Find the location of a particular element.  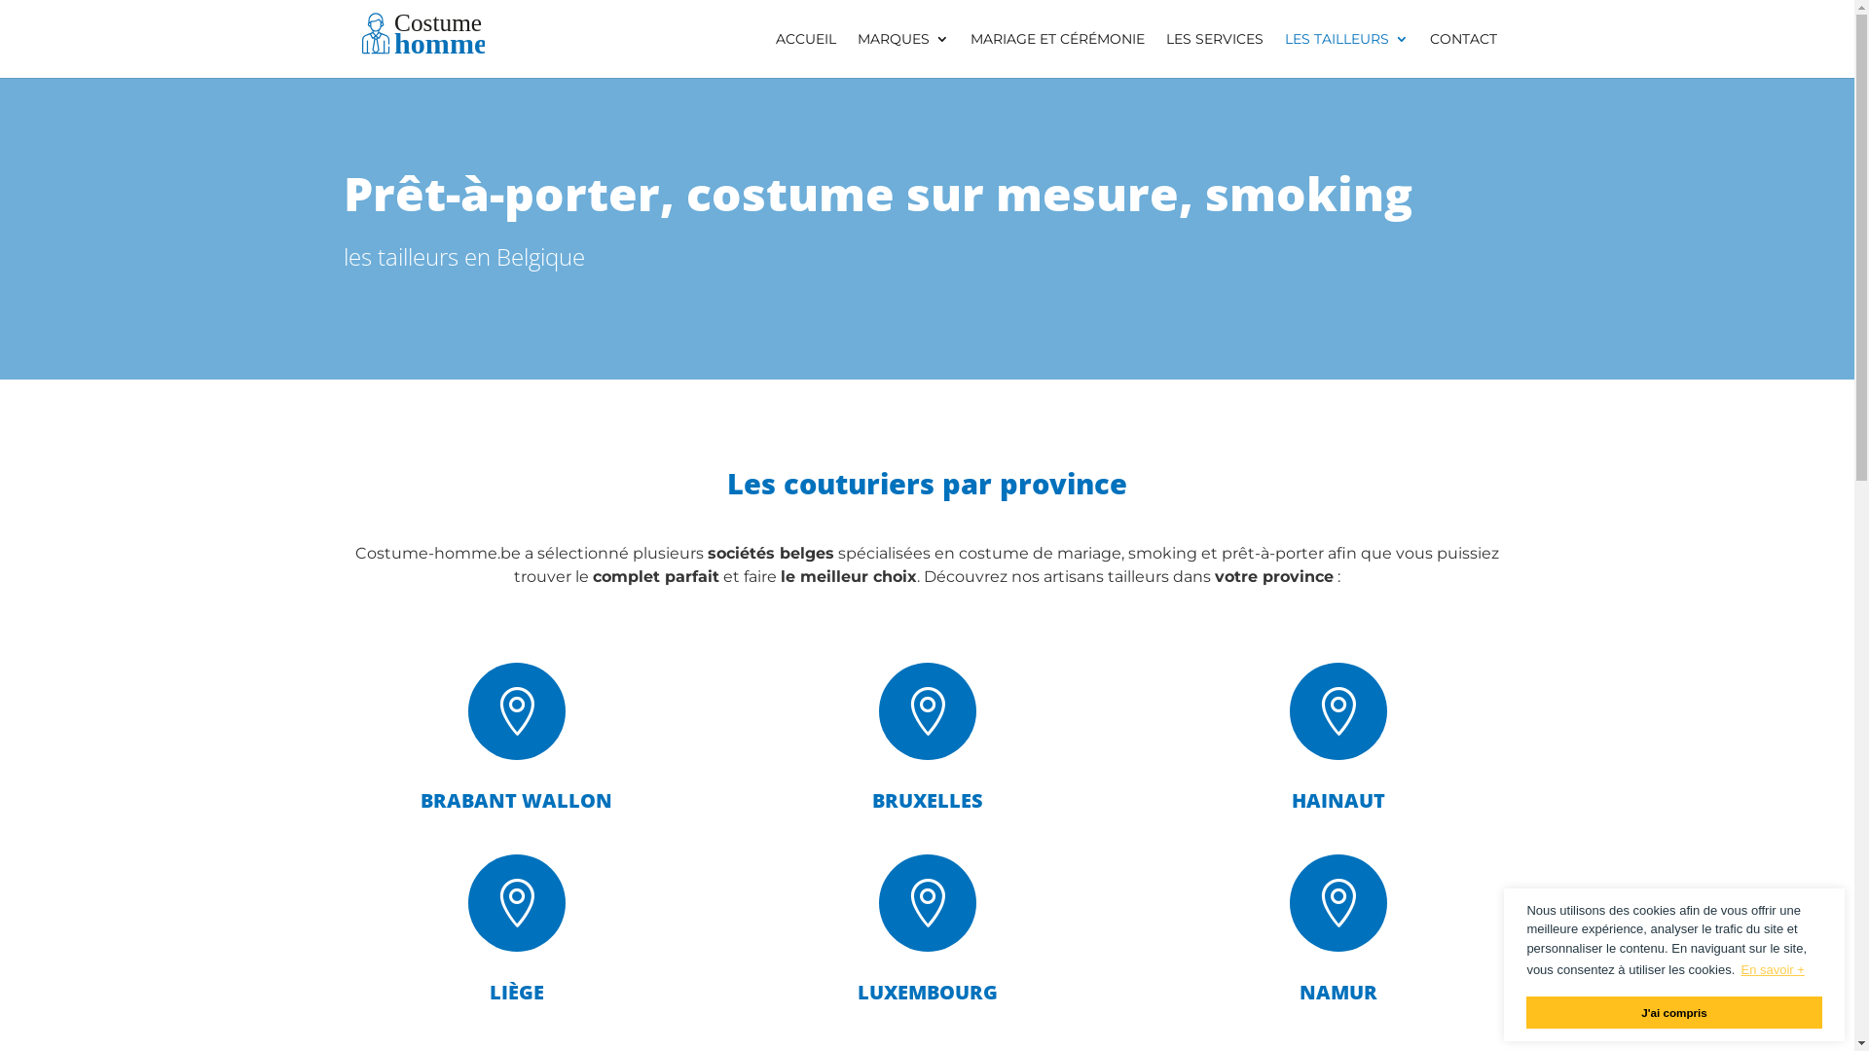

LUXEMBOURG is located at coordinates (927, 993).